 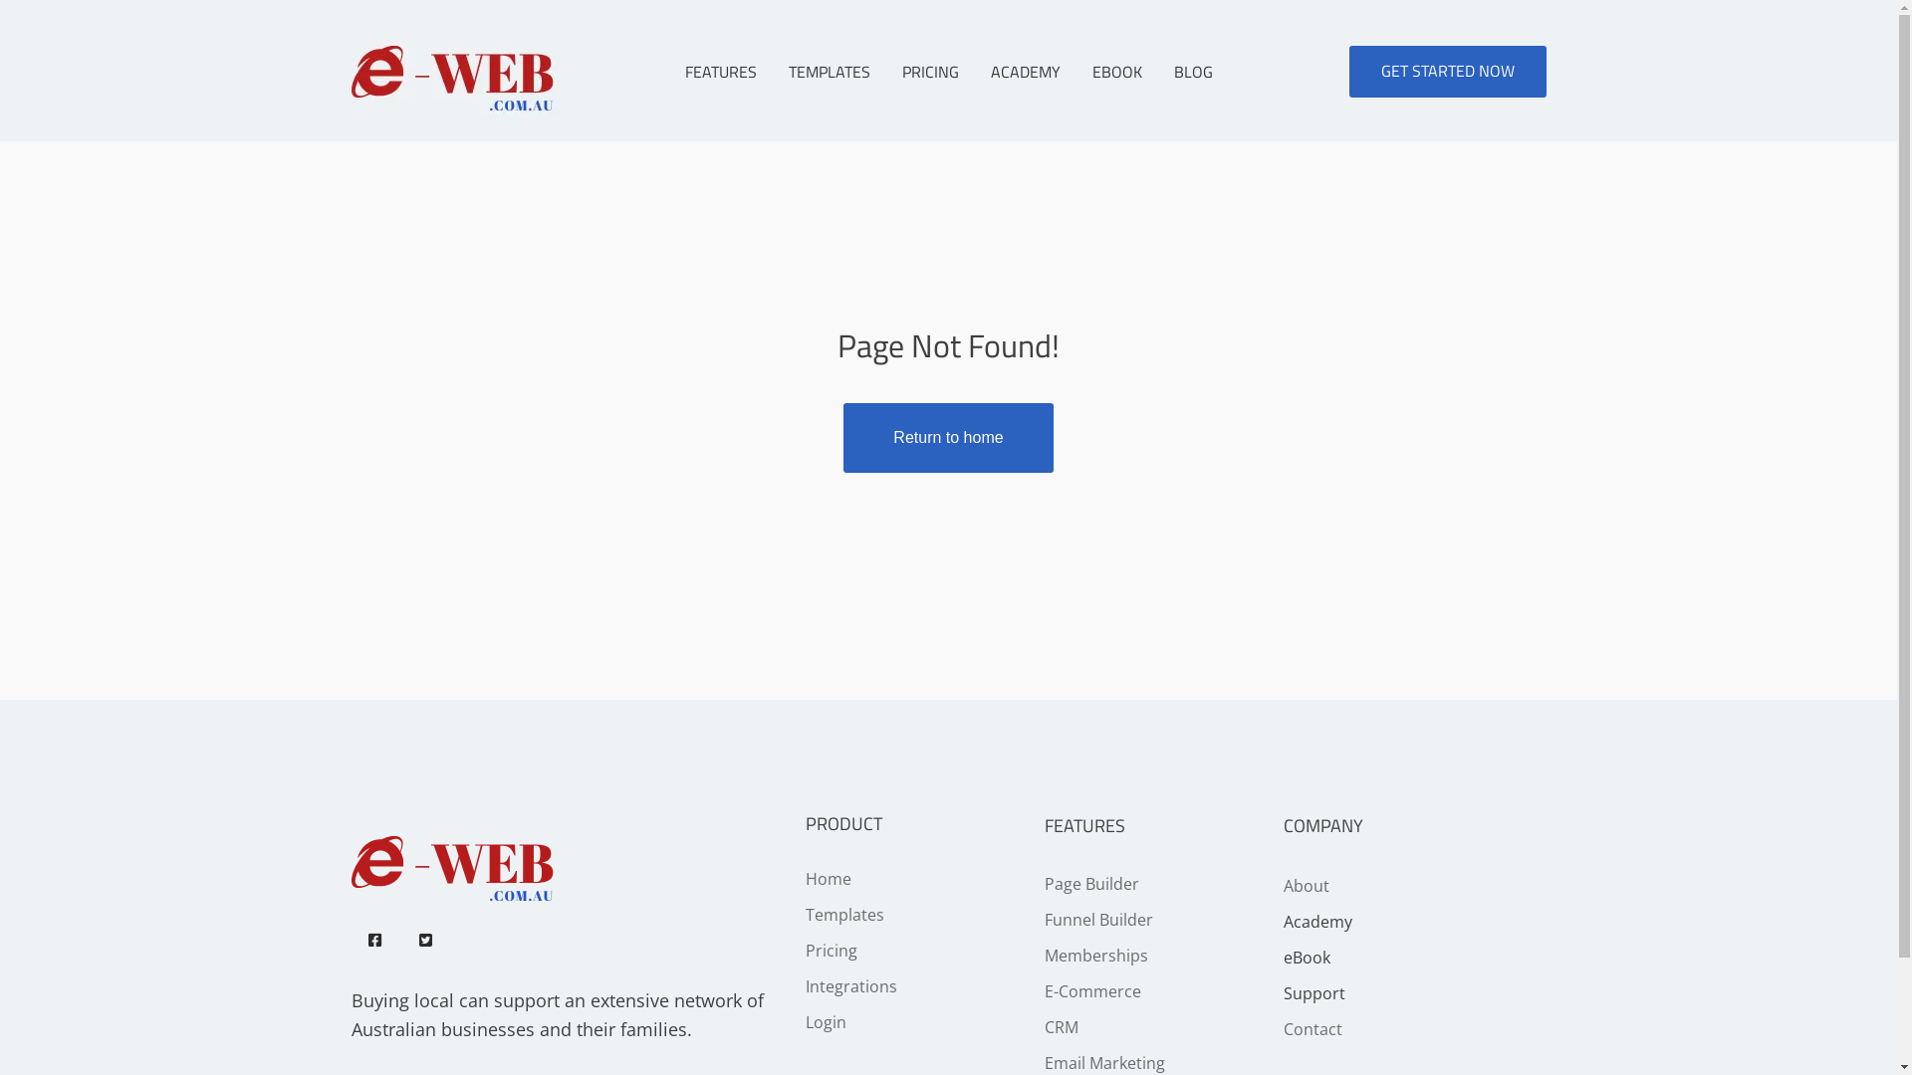 I want to click on About, so click(x=1306, y=886).